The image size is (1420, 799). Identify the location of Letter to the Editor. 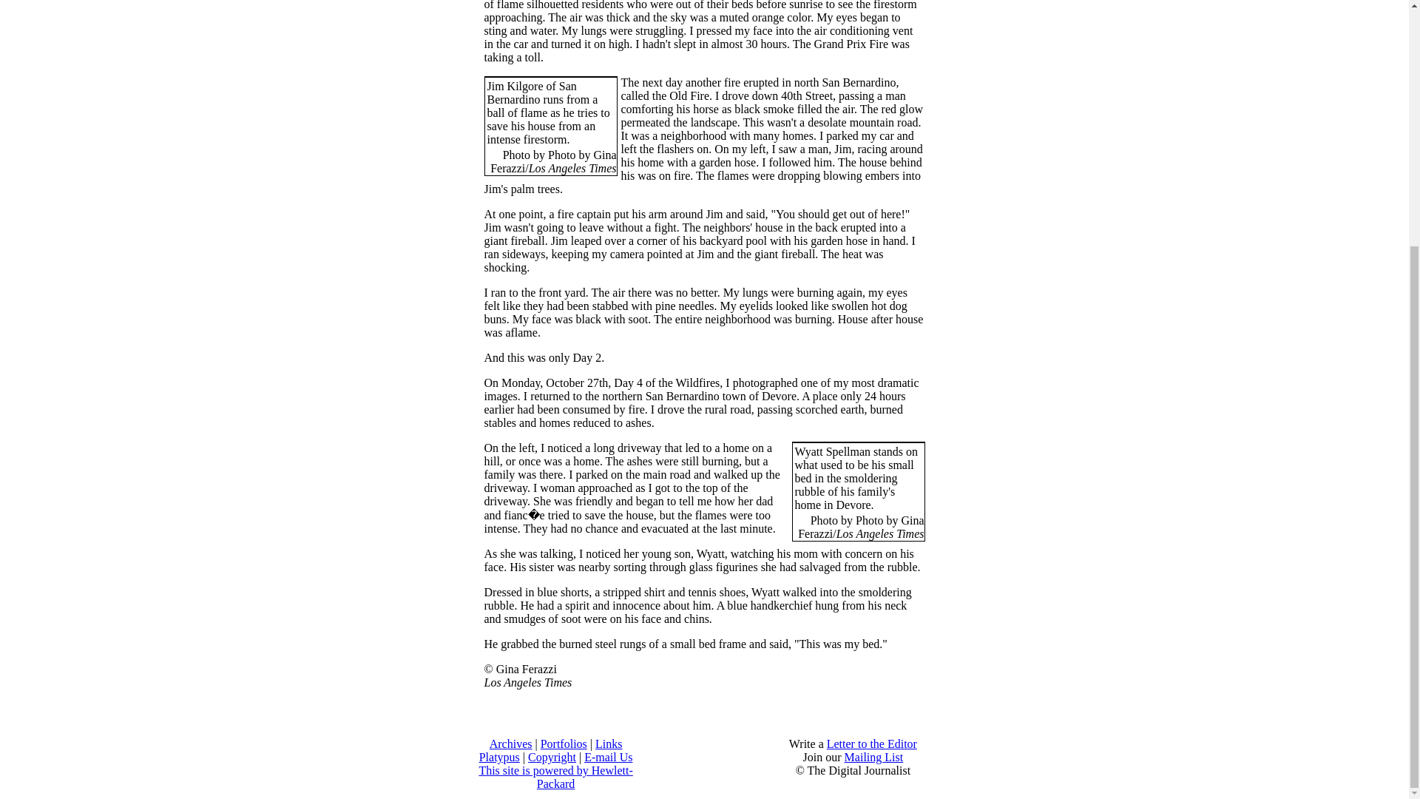
(871, 744).